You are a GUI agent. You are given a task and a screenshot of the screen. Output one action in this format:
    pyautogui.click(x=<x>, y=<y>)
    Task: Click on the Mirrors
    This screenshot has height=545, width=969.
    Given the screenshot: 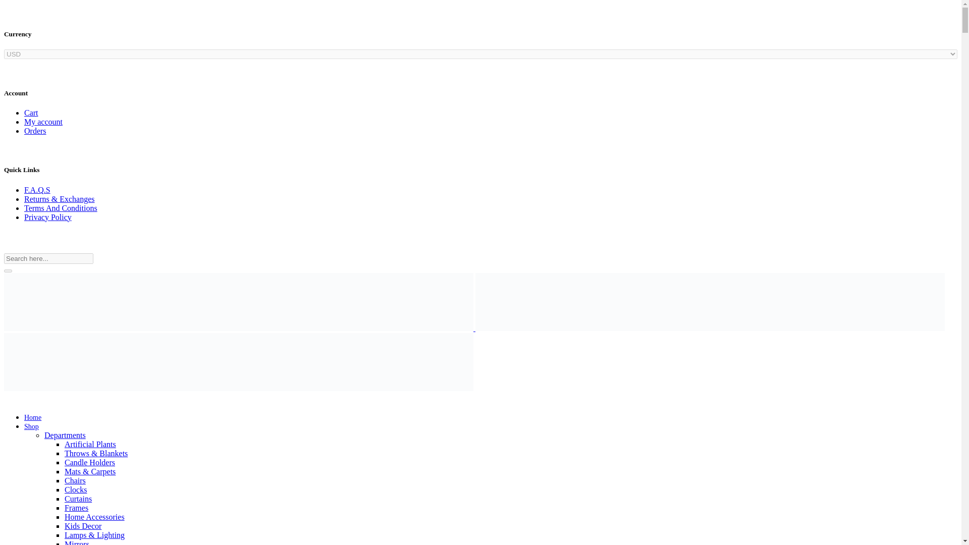 What is the action you would take?
    pyautogui.click(x=77, y=542)
    